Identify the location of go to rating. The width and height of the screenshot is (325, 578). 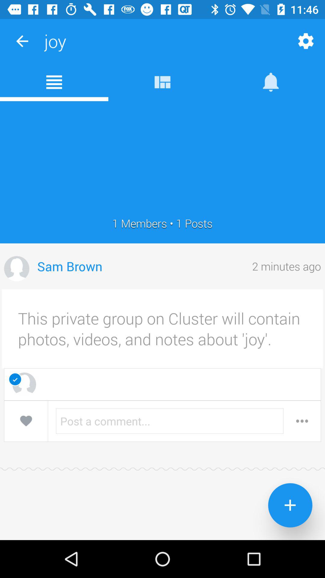
(26, 421).